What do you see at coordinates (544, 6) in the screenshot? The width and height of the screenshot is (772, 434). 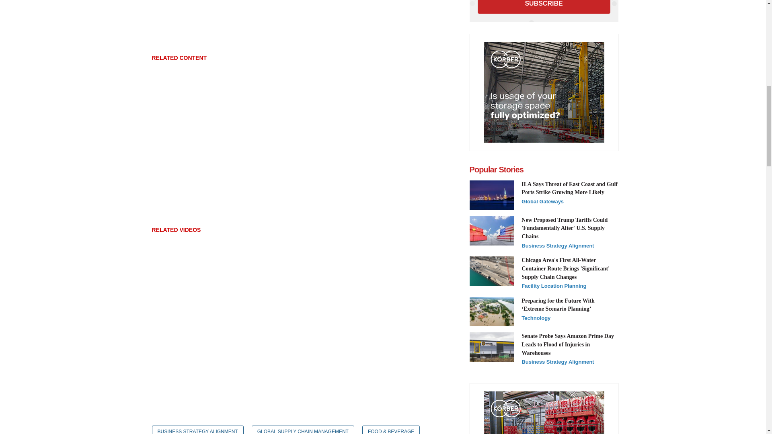 I see `Subscribe` at bounding box center [544, 6].